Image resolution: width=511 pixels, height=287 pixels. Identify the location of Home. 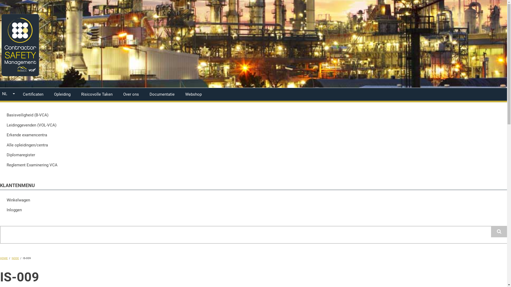
(20, 77).